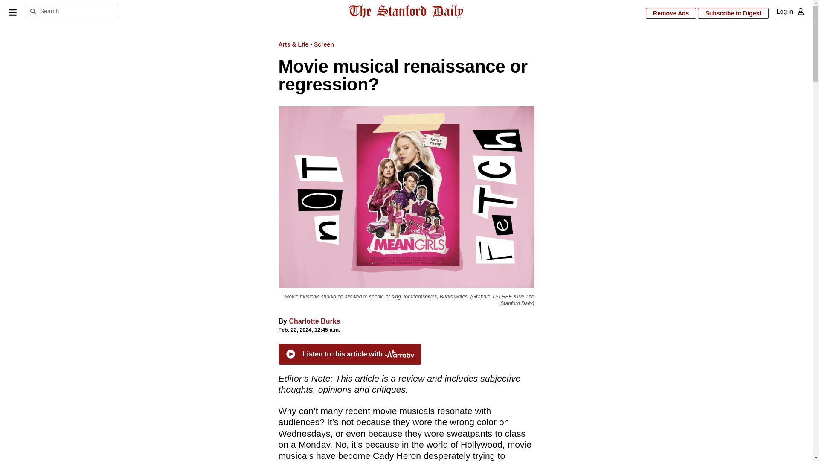 Image resolution: width=819 pixels, height=461 pixels. What do you see at coordinates (349, 354) in the screenshot?
I see `Listen to this article with` at bounding box center [349, 354].